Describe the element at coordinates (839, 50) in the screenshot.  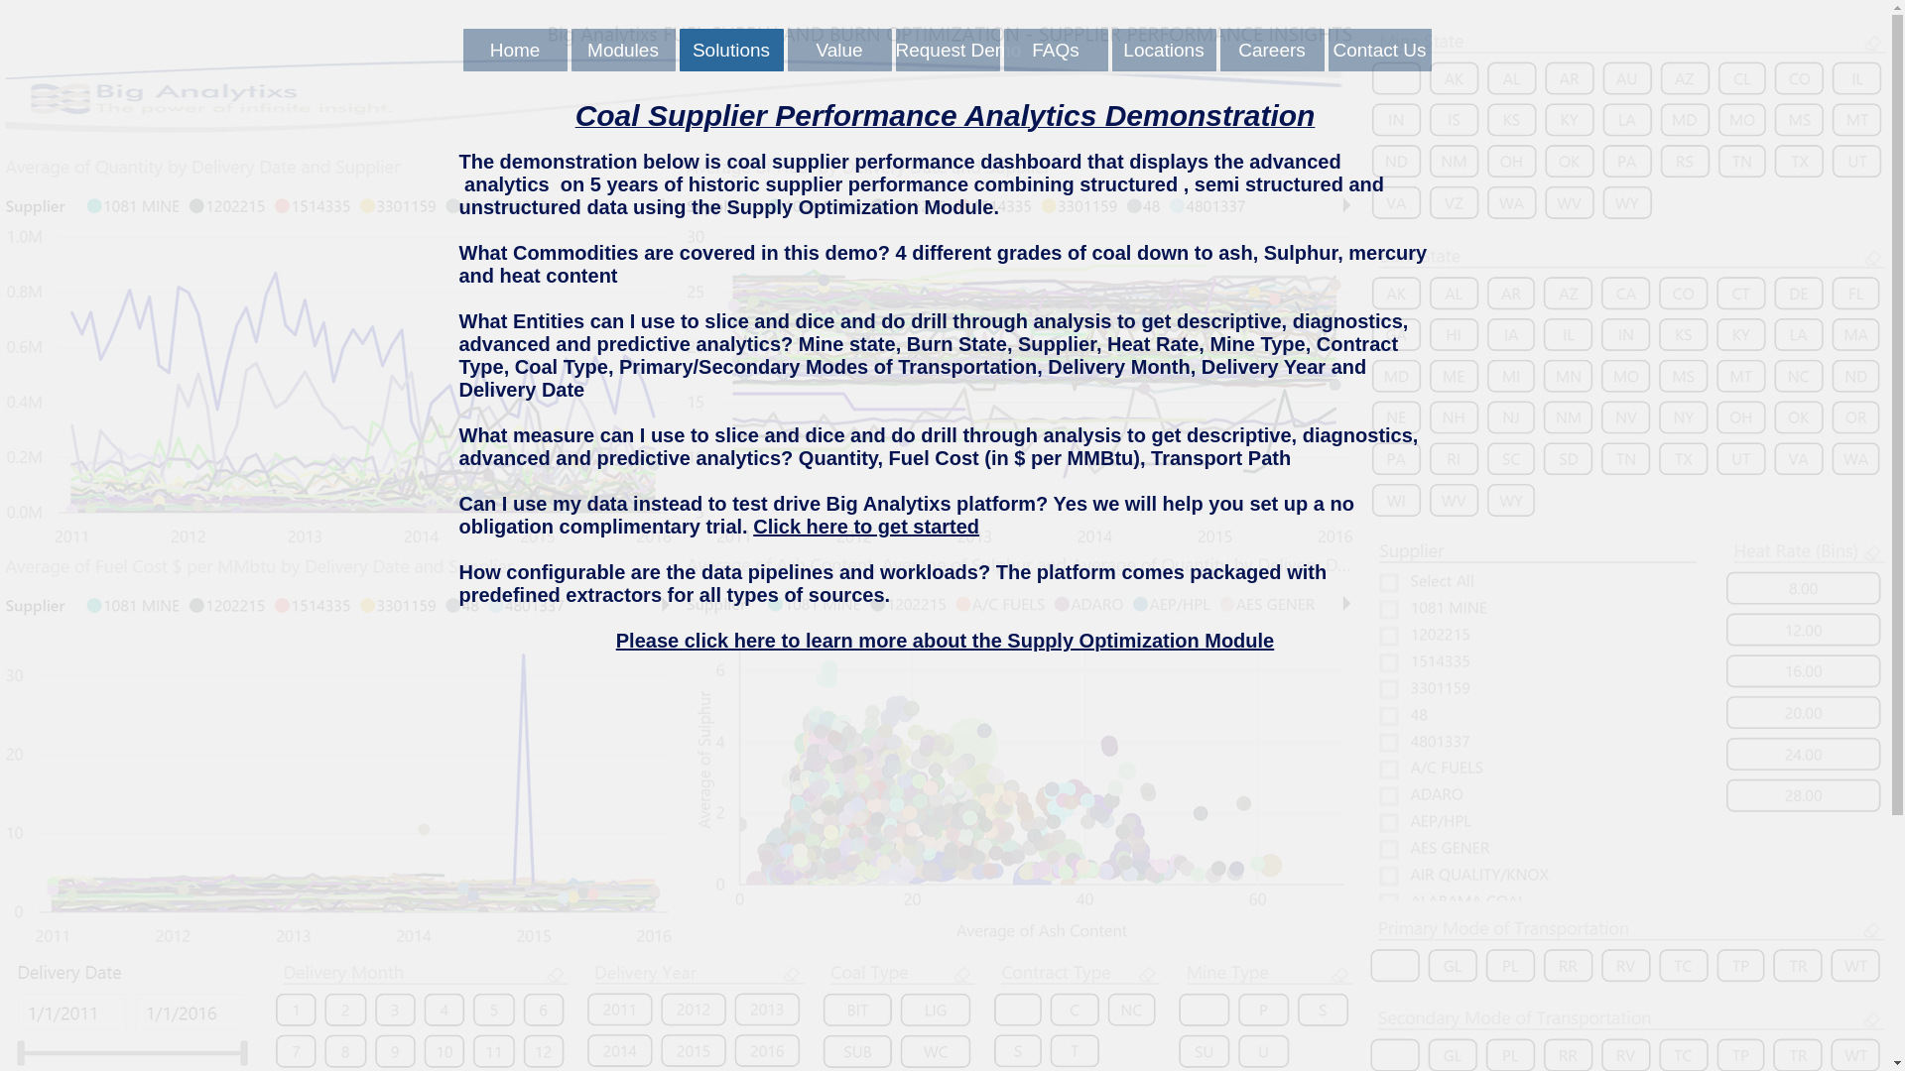
I see `Value` at that location.